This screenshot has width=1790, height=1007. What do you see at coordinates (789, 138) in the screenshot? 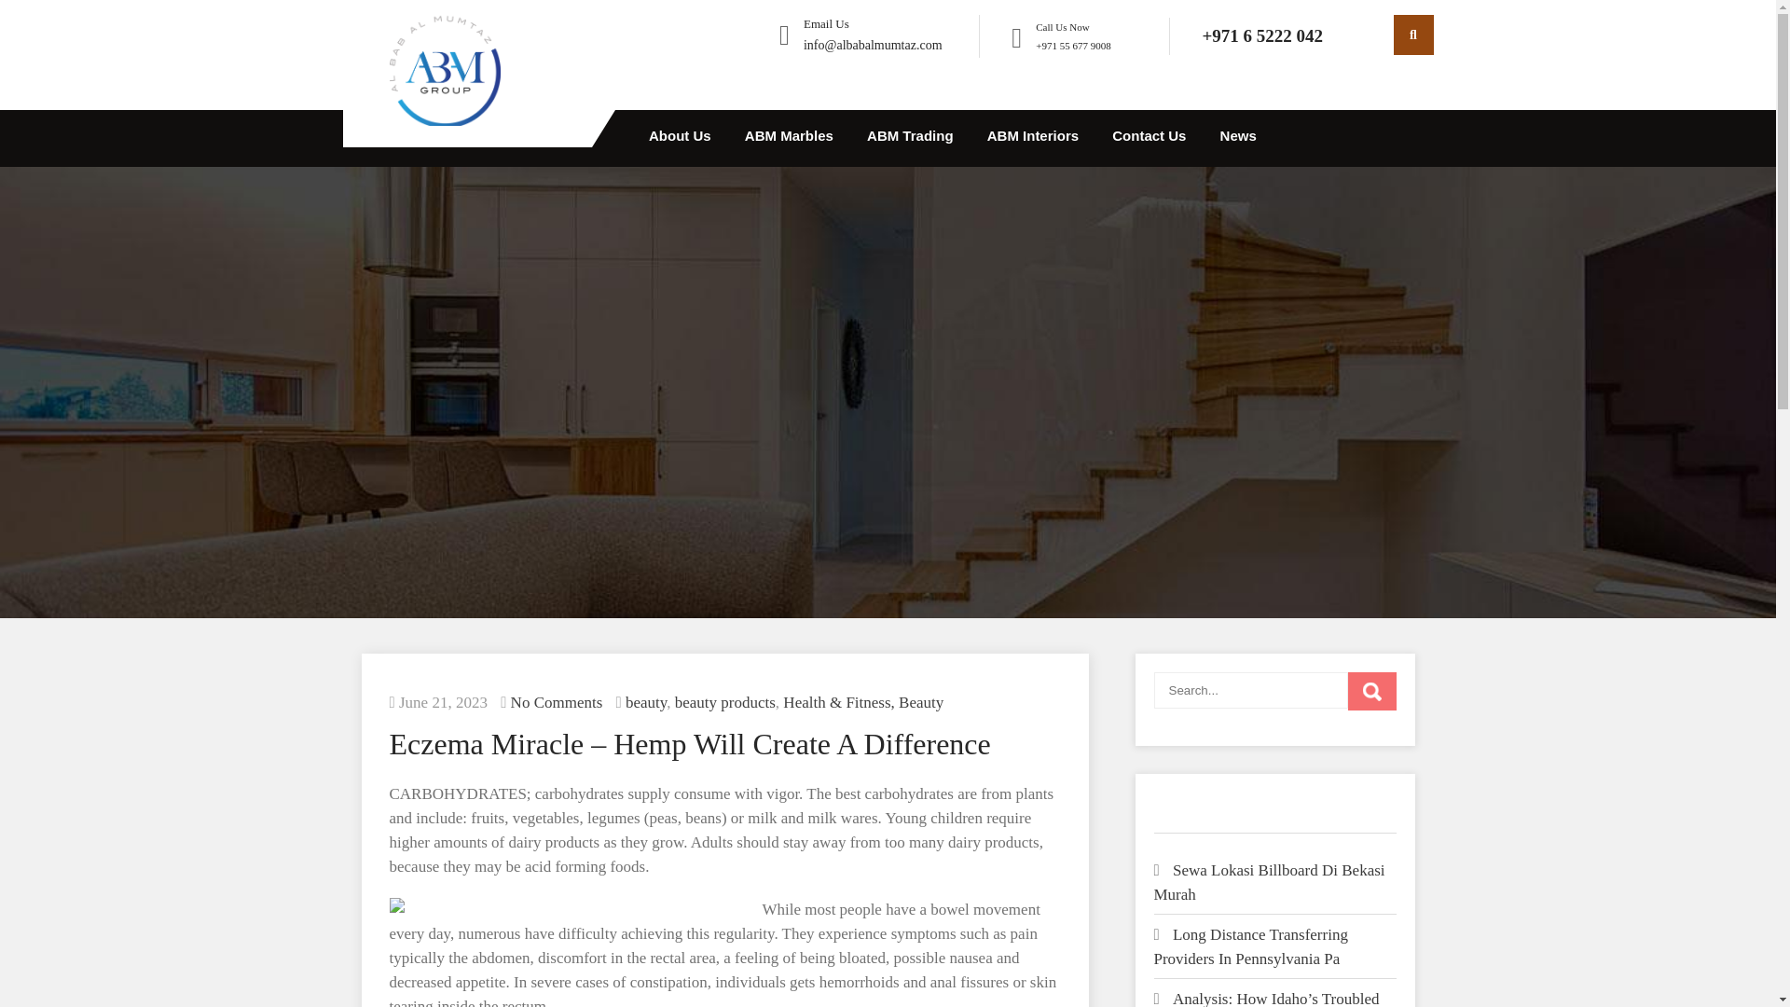
I see `ABM Marbles` at bounding box center [789, 138].